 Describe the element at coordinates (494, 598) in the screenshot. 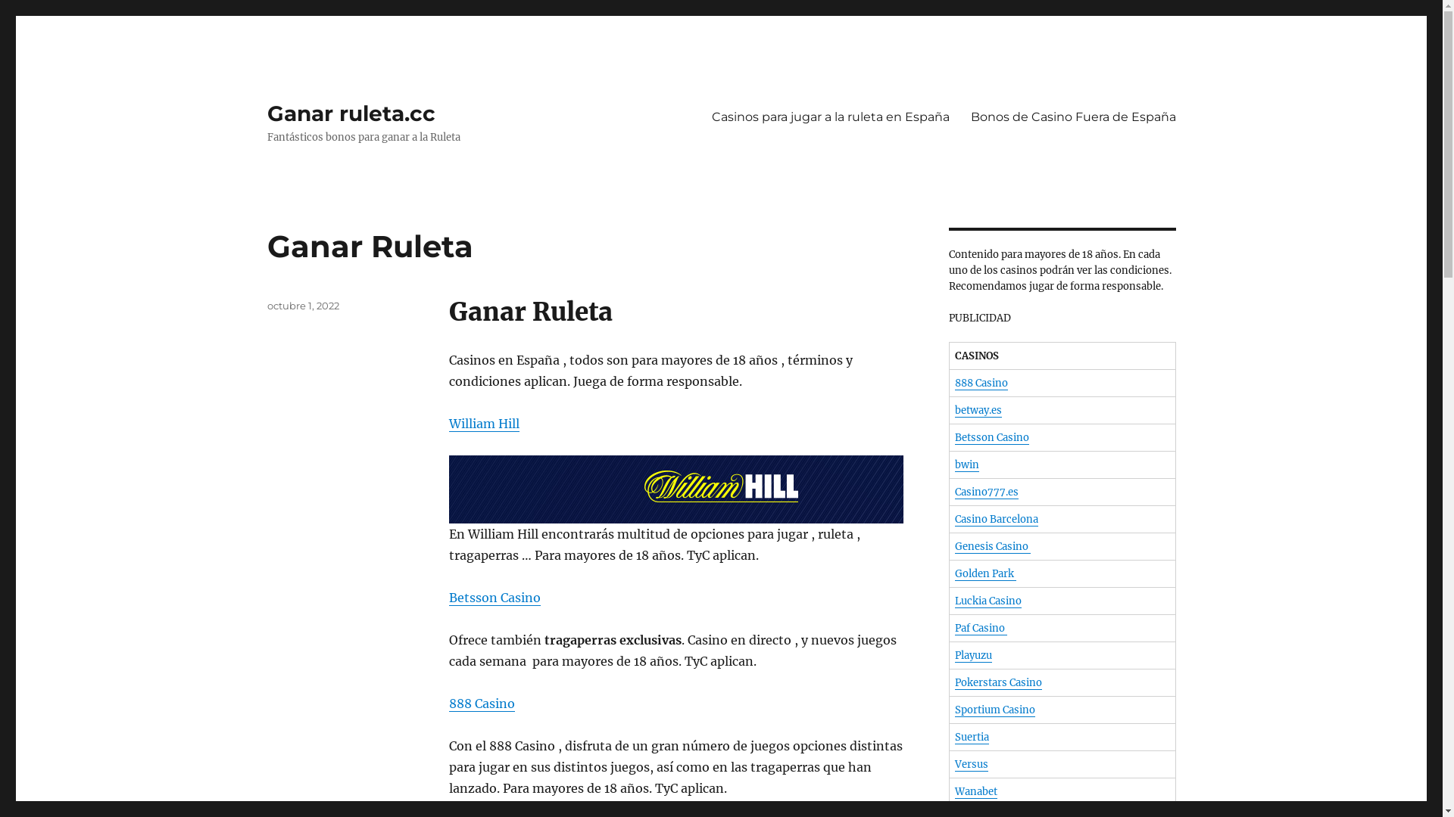

I see `Betsson Casino` at that location.